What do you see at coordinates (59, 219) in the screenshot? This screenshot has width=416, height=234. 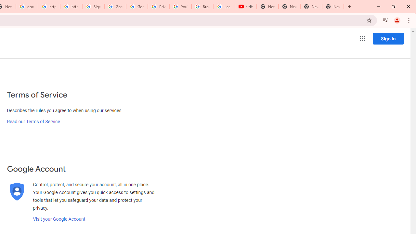 I see `Visit your Google Account` at bounding box center [59, 219].